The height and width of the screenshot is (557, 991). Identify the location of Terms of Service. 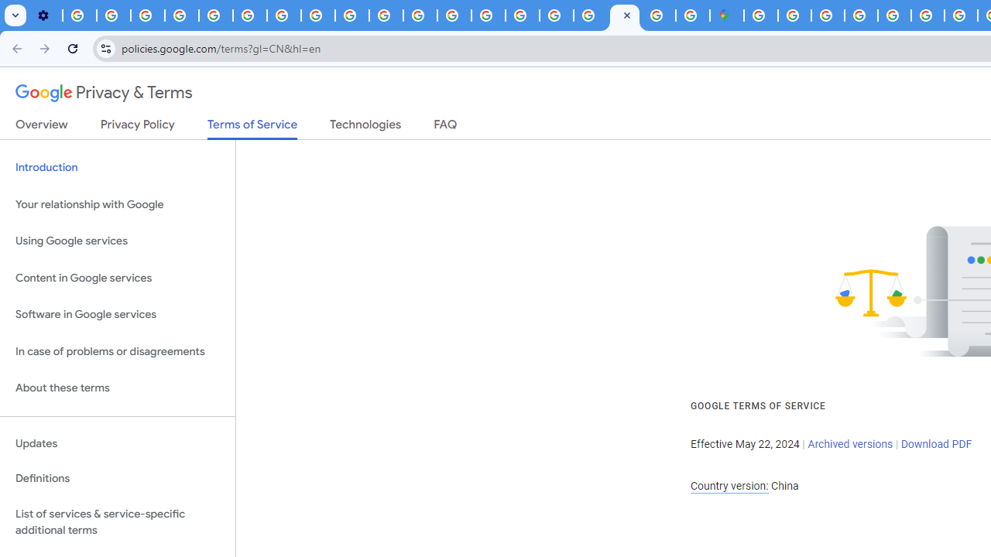
(252, 128).